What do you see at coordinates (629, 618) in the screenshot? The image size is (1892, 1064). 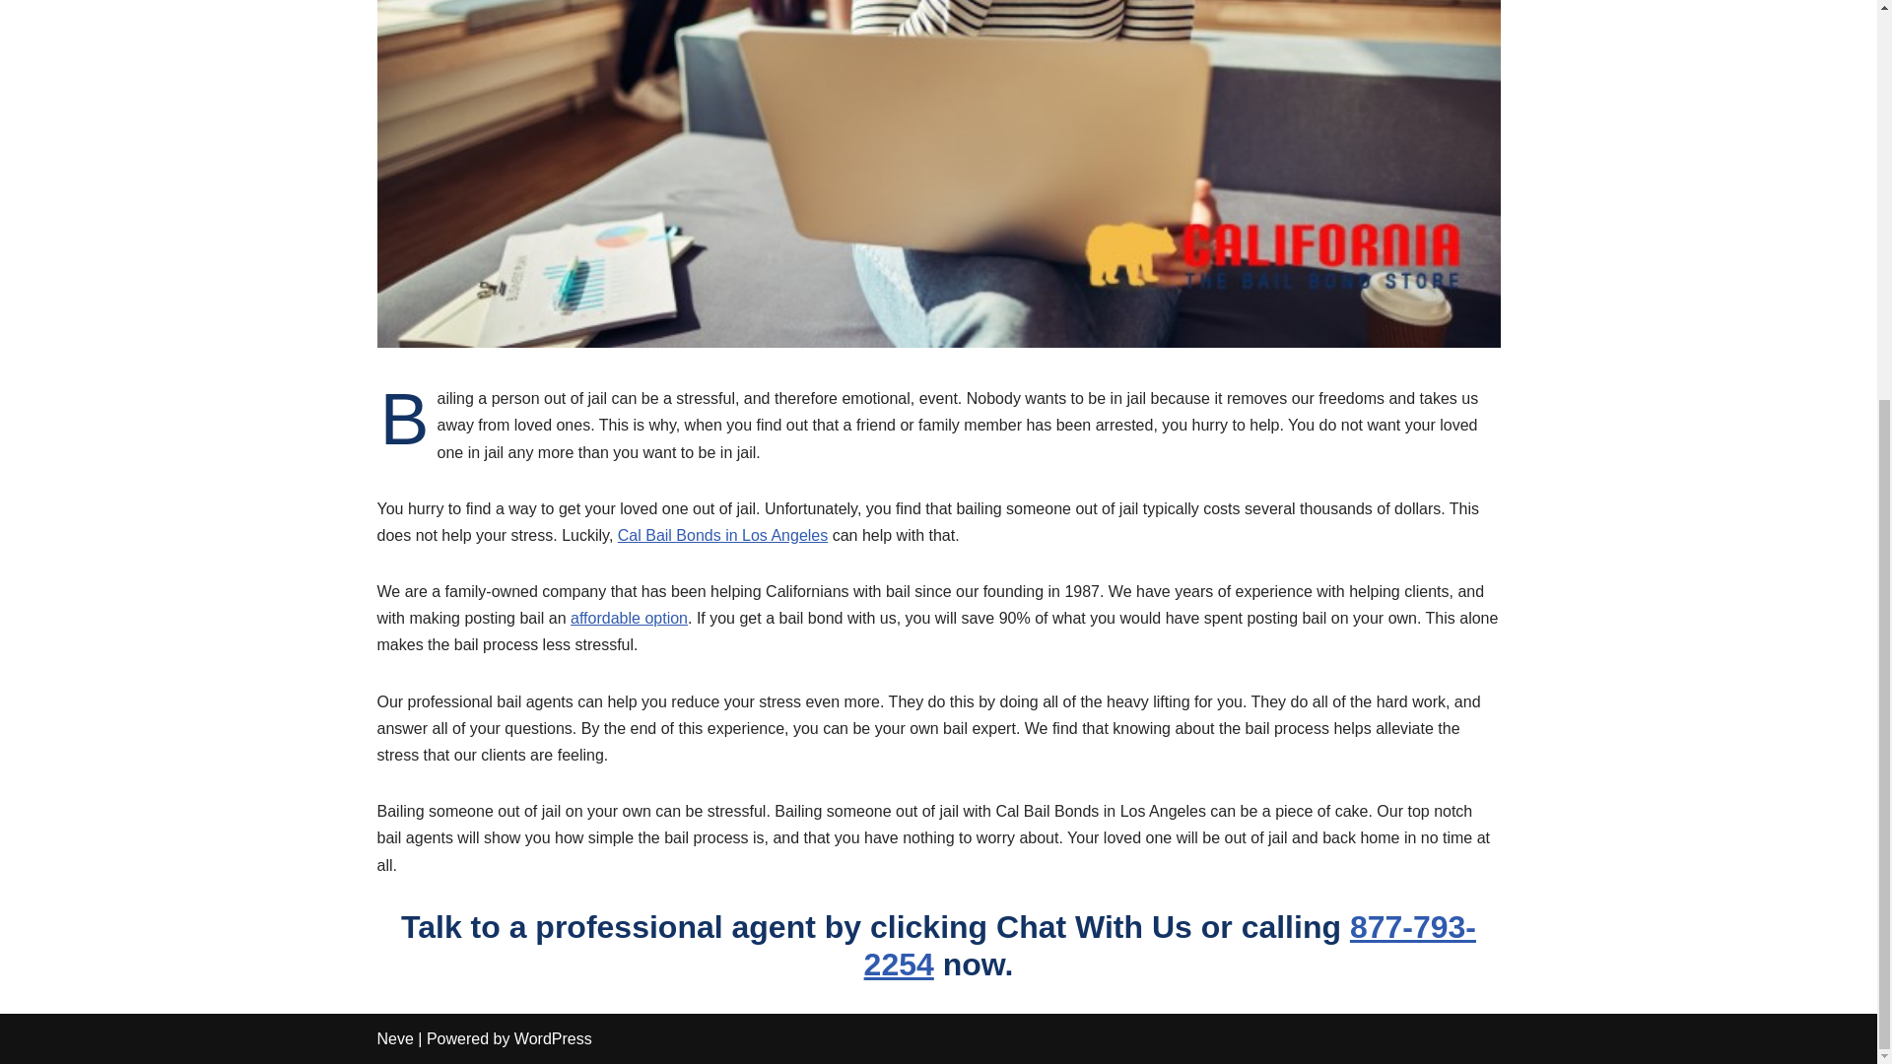 I see `affordable option` at bounding box center [629, 618].